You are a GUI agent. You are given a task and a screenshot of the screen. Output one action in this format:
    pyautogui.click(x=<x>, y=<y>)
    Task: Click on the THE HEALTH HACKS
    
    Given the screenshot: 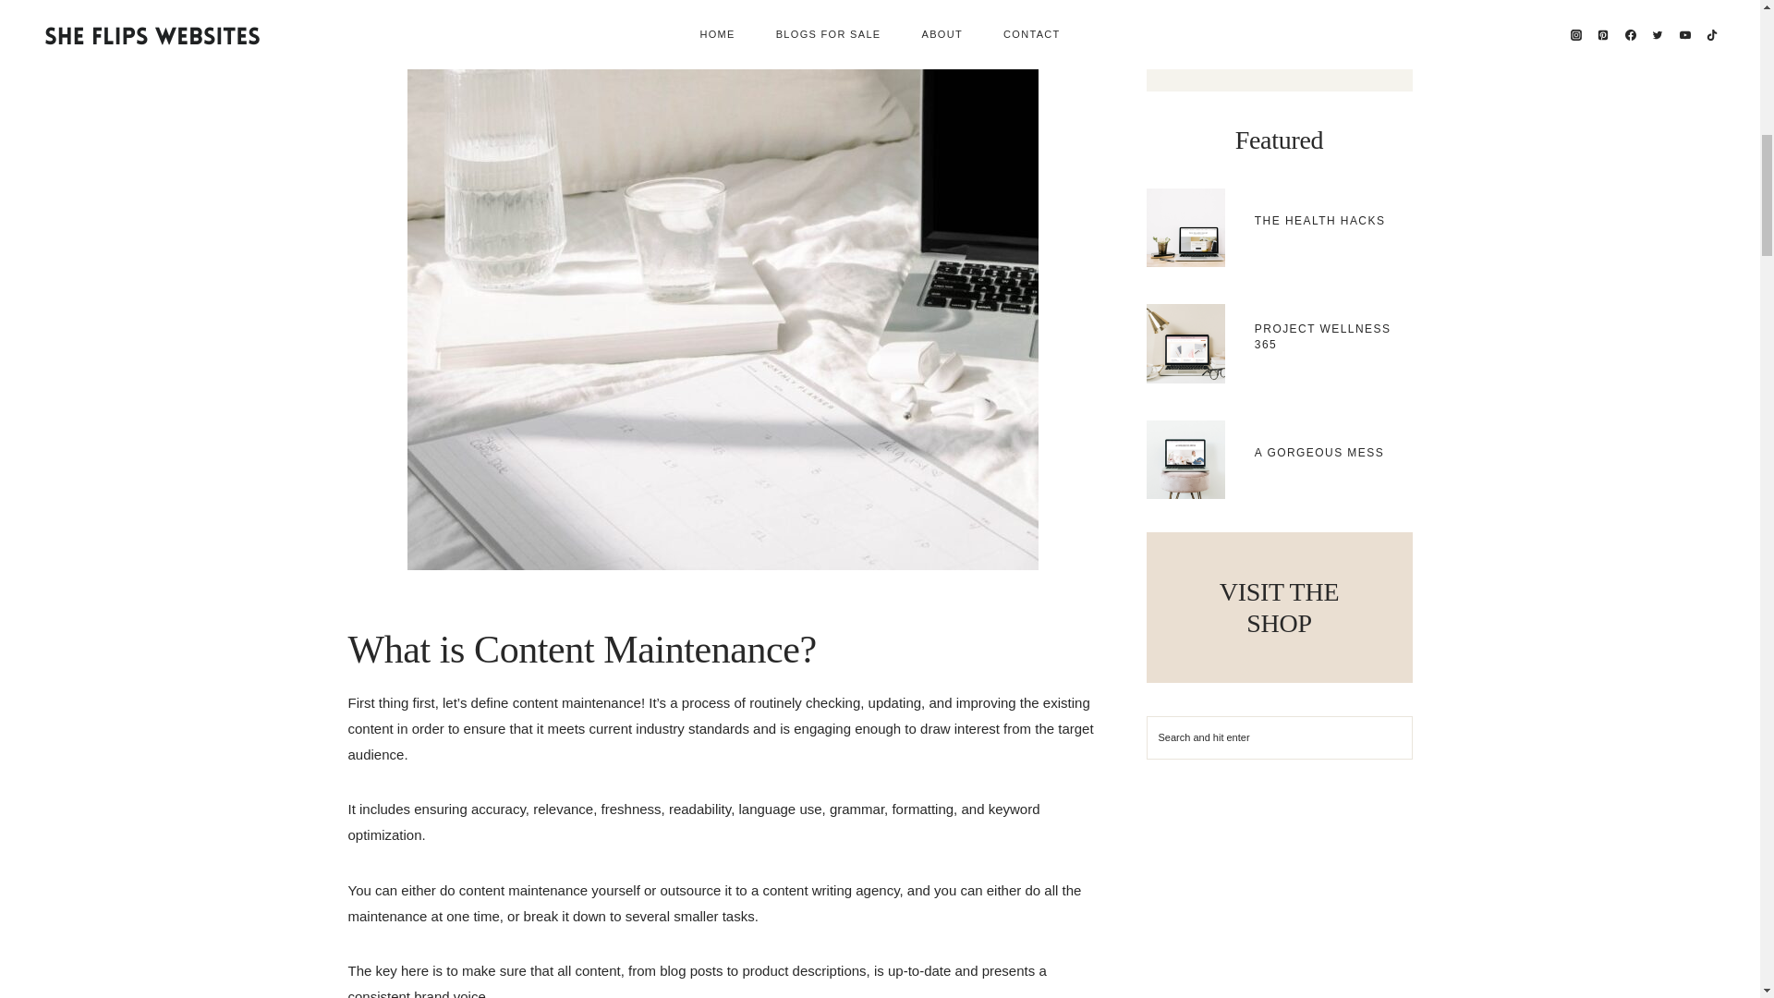 What is the action you would take?
    pyautogui.click(x=1319, y=221)
    